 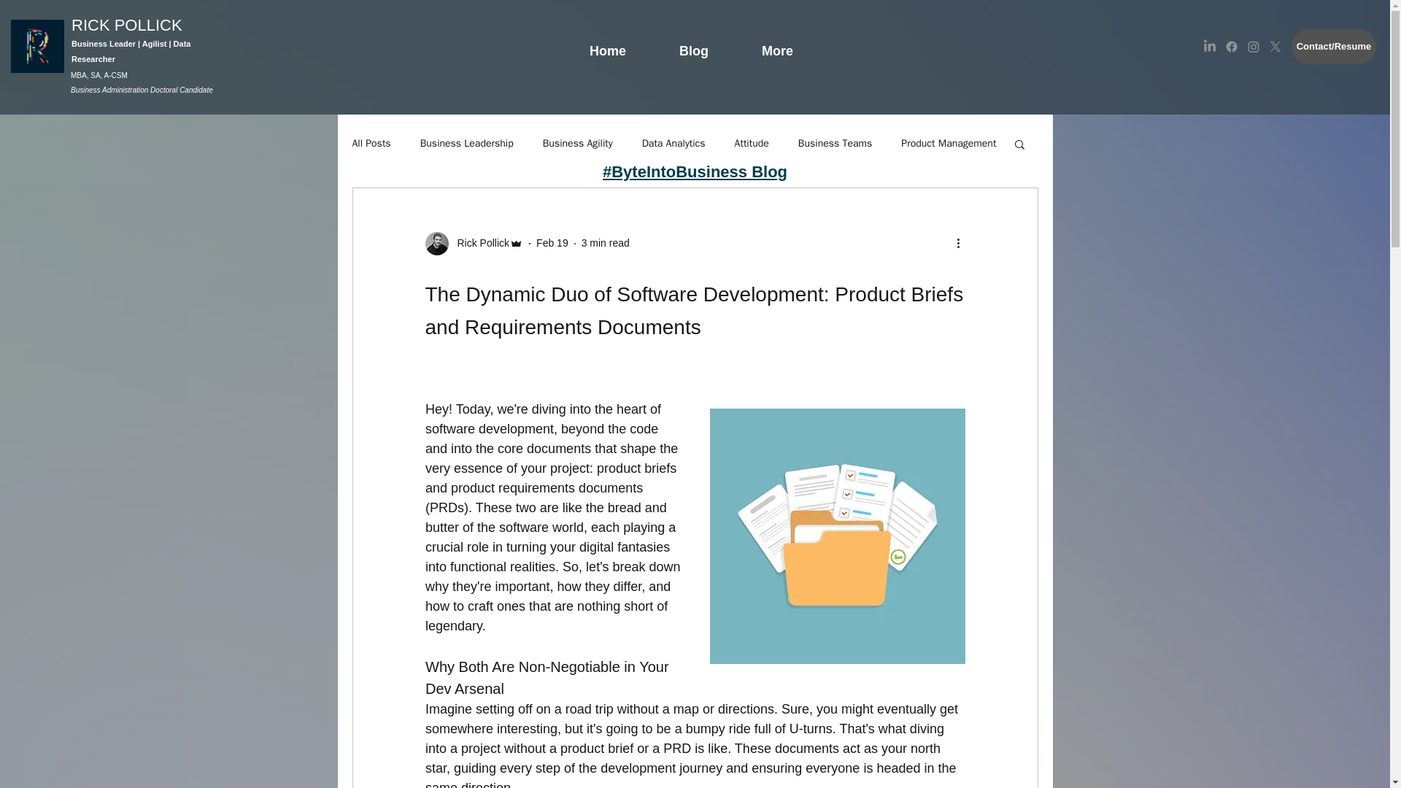 I want to click on Business Administration Doctoral Candidate, so click(x=142, y=89).